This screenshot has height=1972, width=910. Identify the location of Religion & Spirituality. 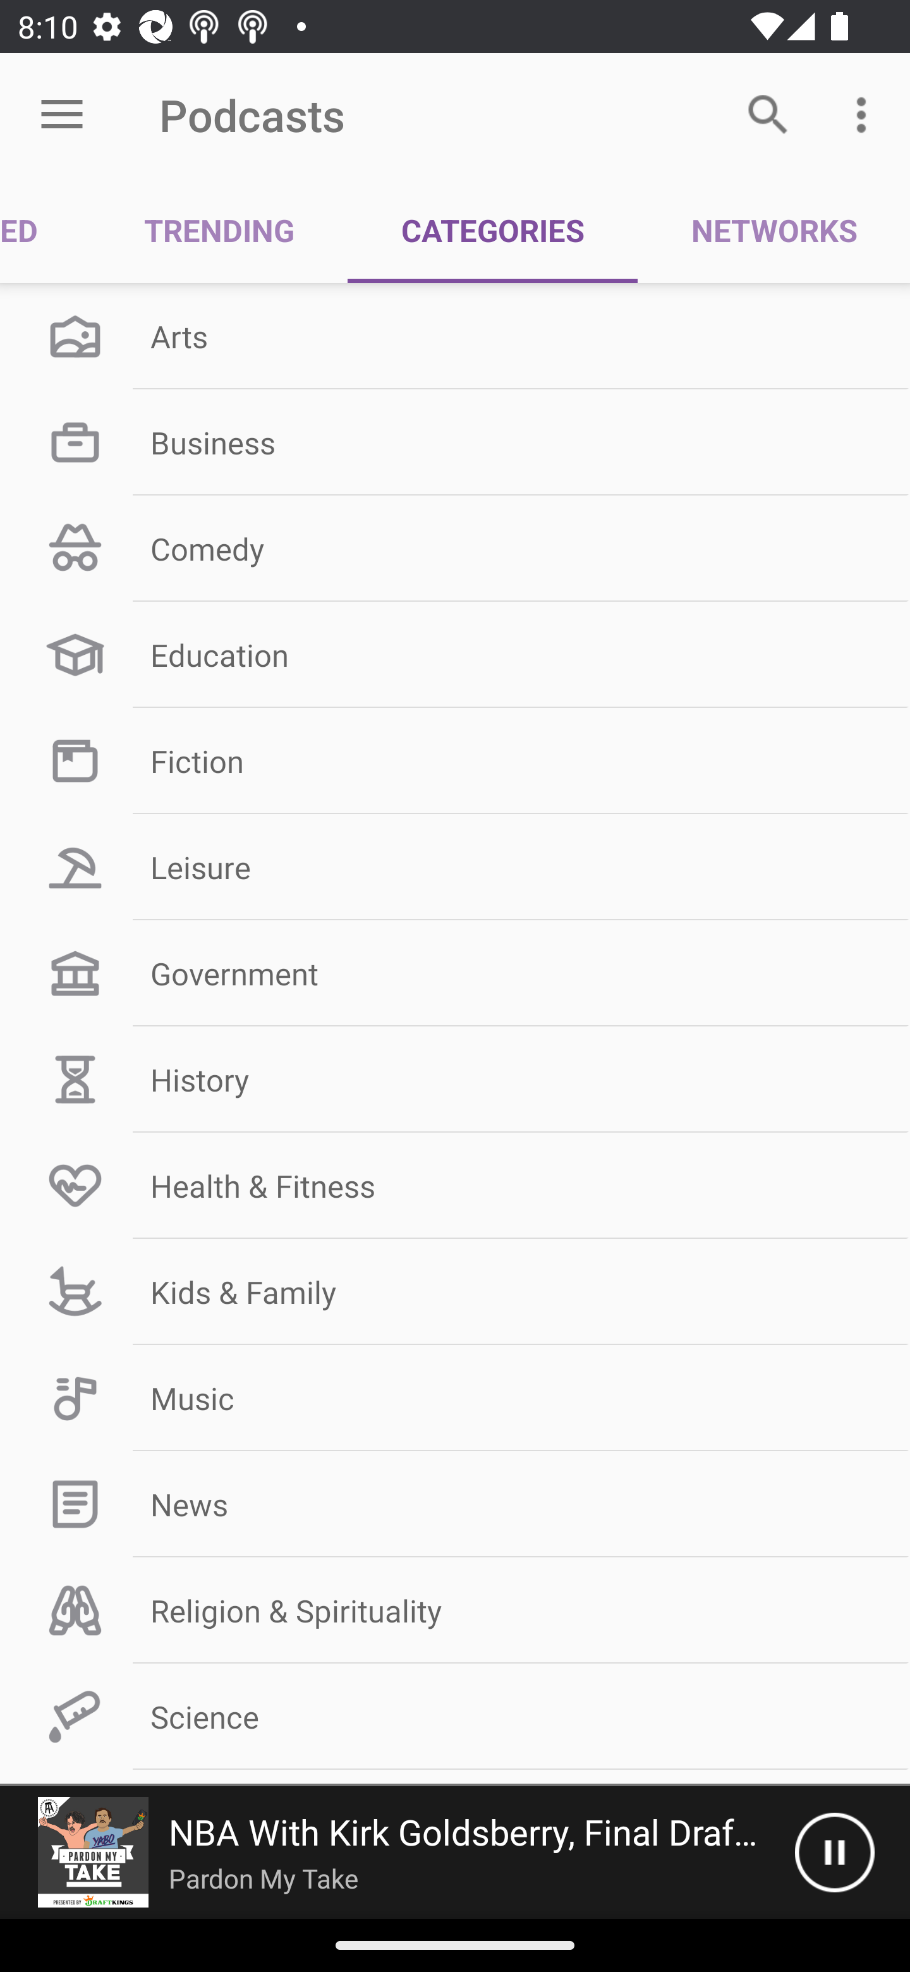
(455, 1610).